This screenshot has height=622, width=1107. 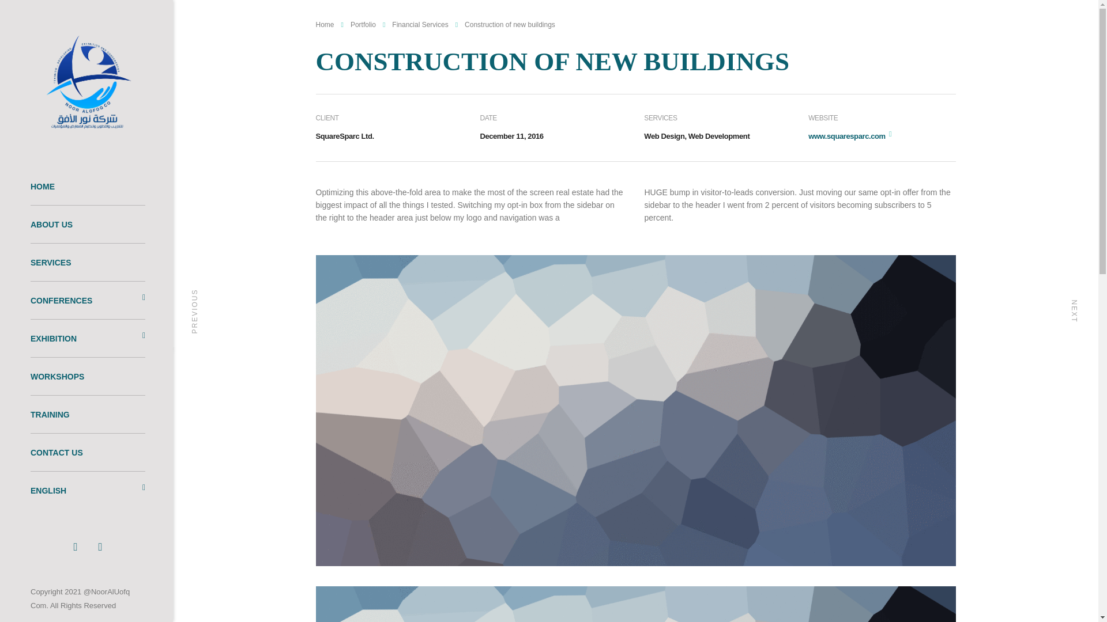 What do you see at coordinates (420, 24) in the screenshot?
I see `Go to the Financial Services Categories archives.` at bounding box center [420, 24].